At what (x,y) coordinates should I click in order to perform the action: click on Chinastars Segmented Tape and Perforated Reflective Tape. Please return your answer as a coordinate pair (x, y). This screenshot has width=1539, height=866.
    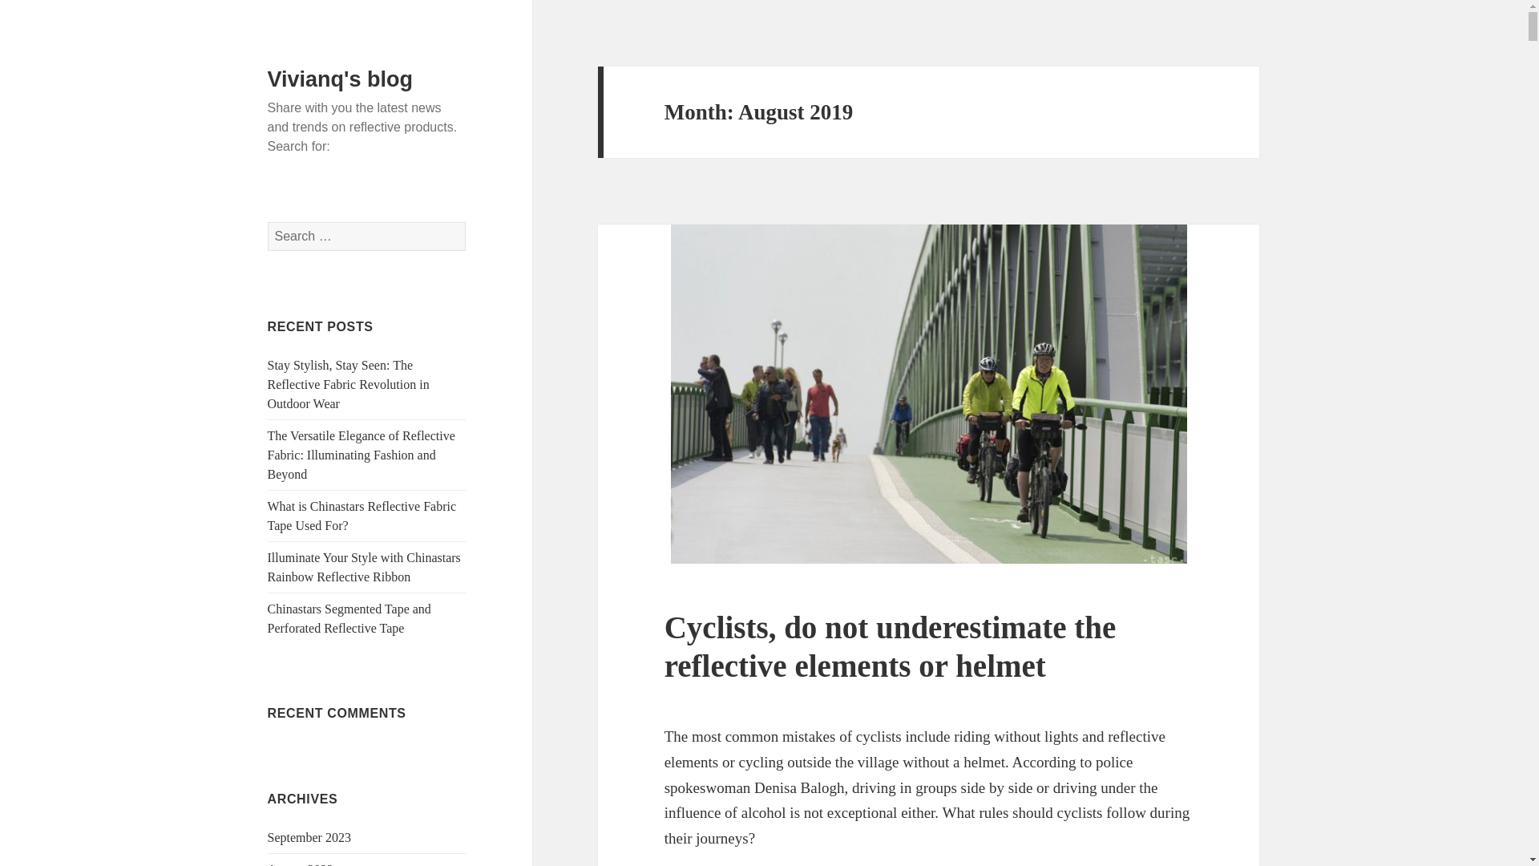
    Looking at the image, I should click on (349, 617).